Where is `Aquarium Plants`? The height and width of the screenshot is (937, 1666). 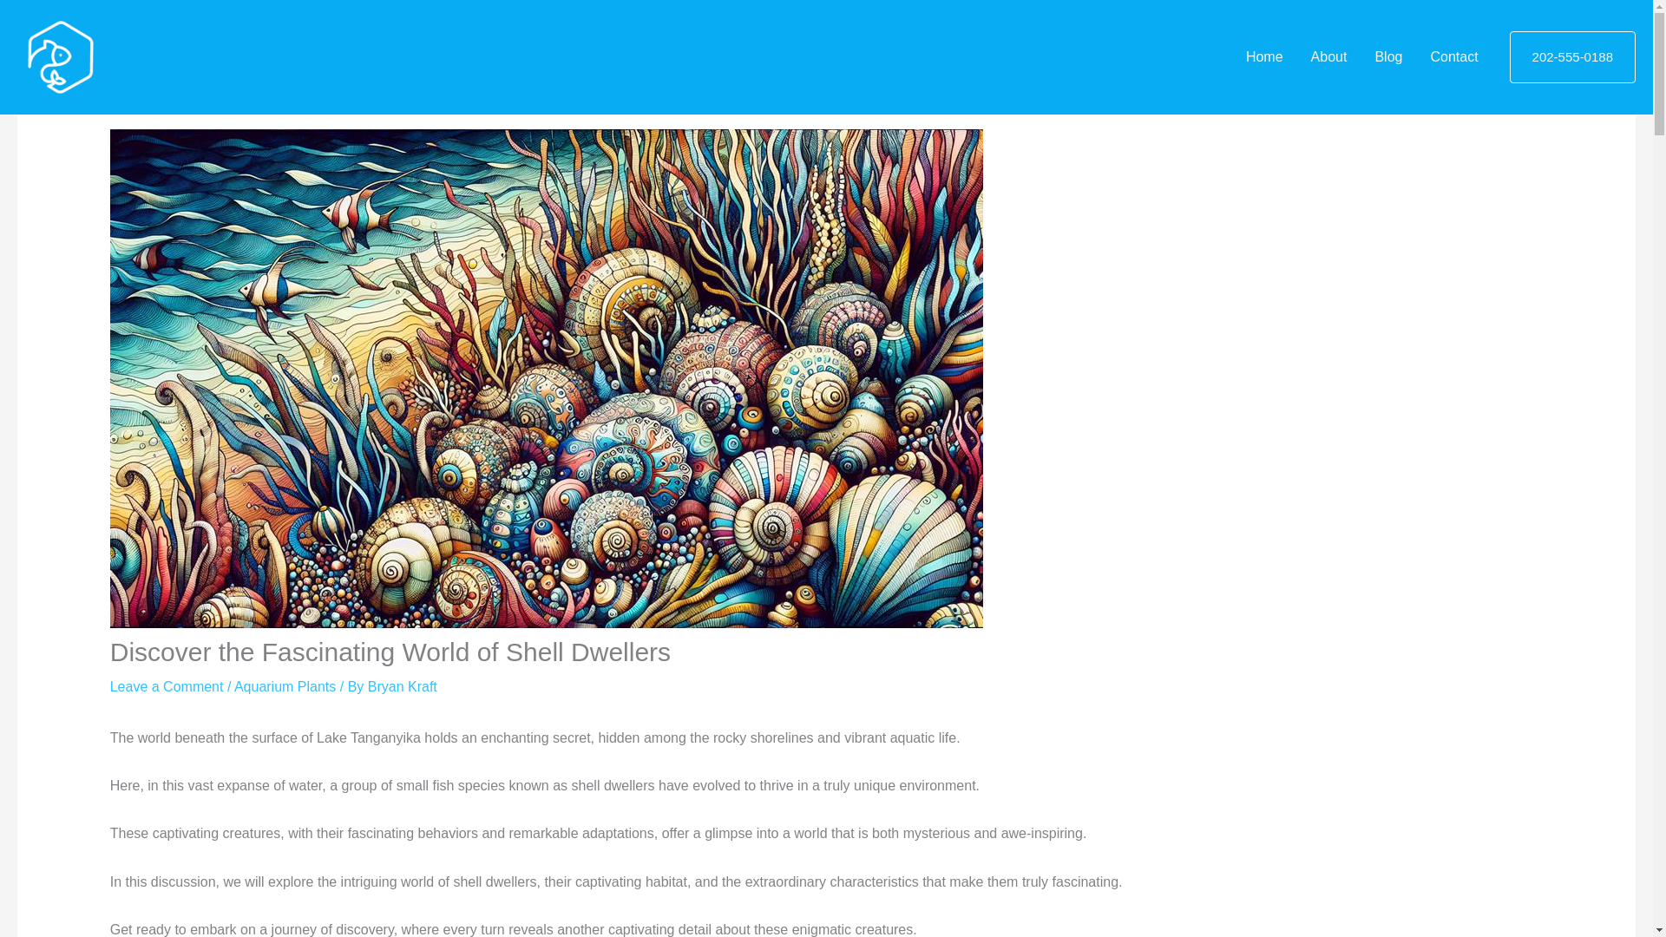
Aquarium Plants is located at coordinates (285, 687).